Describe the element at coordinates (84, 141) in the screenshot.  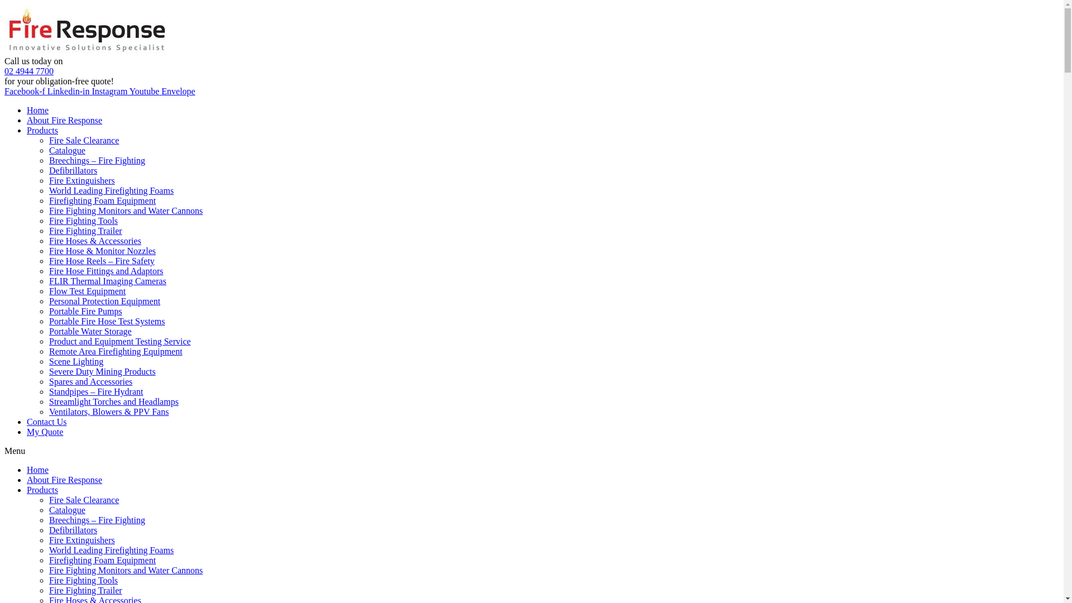
I see `Fire Sale Clearance` at that location.